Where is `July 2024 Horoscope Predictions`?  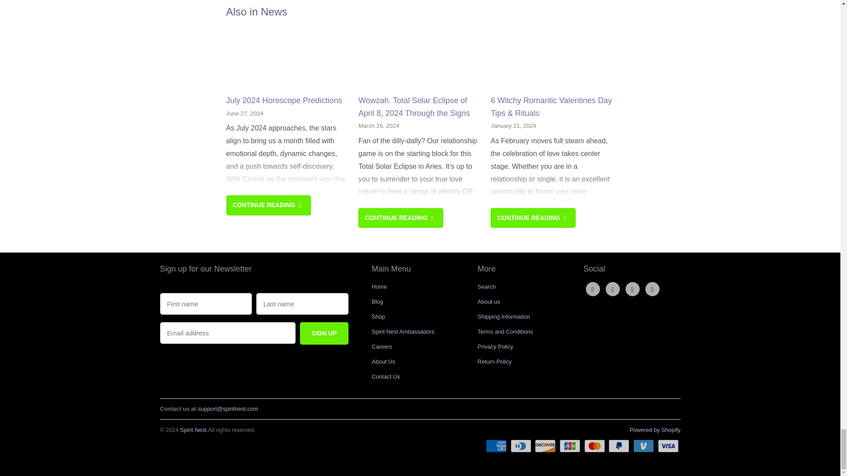
July 2024 Horoscope Predictions is located at coordinates (268, 205).